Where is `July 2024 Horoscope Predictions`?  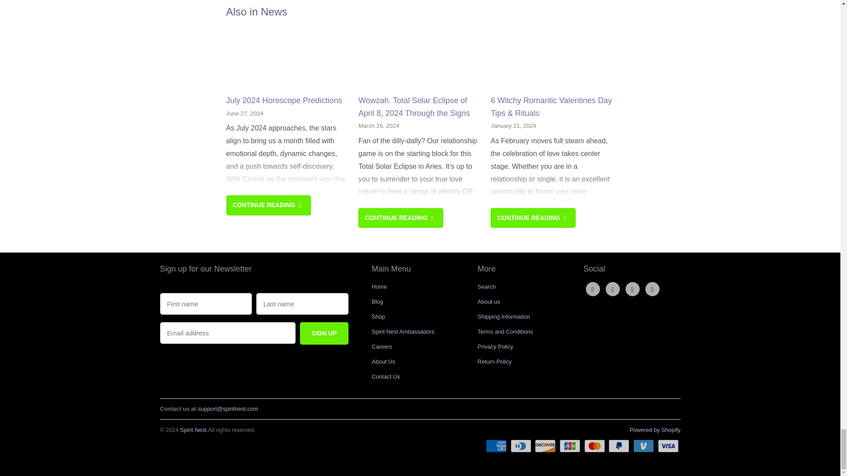
July 2024 Horoscope Predictions is located at coordinates (268, 205).